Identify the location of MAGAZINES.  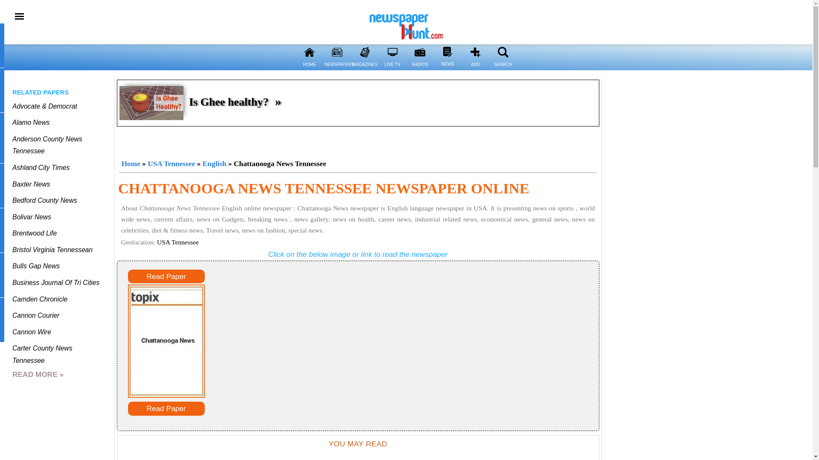
(2, 186).